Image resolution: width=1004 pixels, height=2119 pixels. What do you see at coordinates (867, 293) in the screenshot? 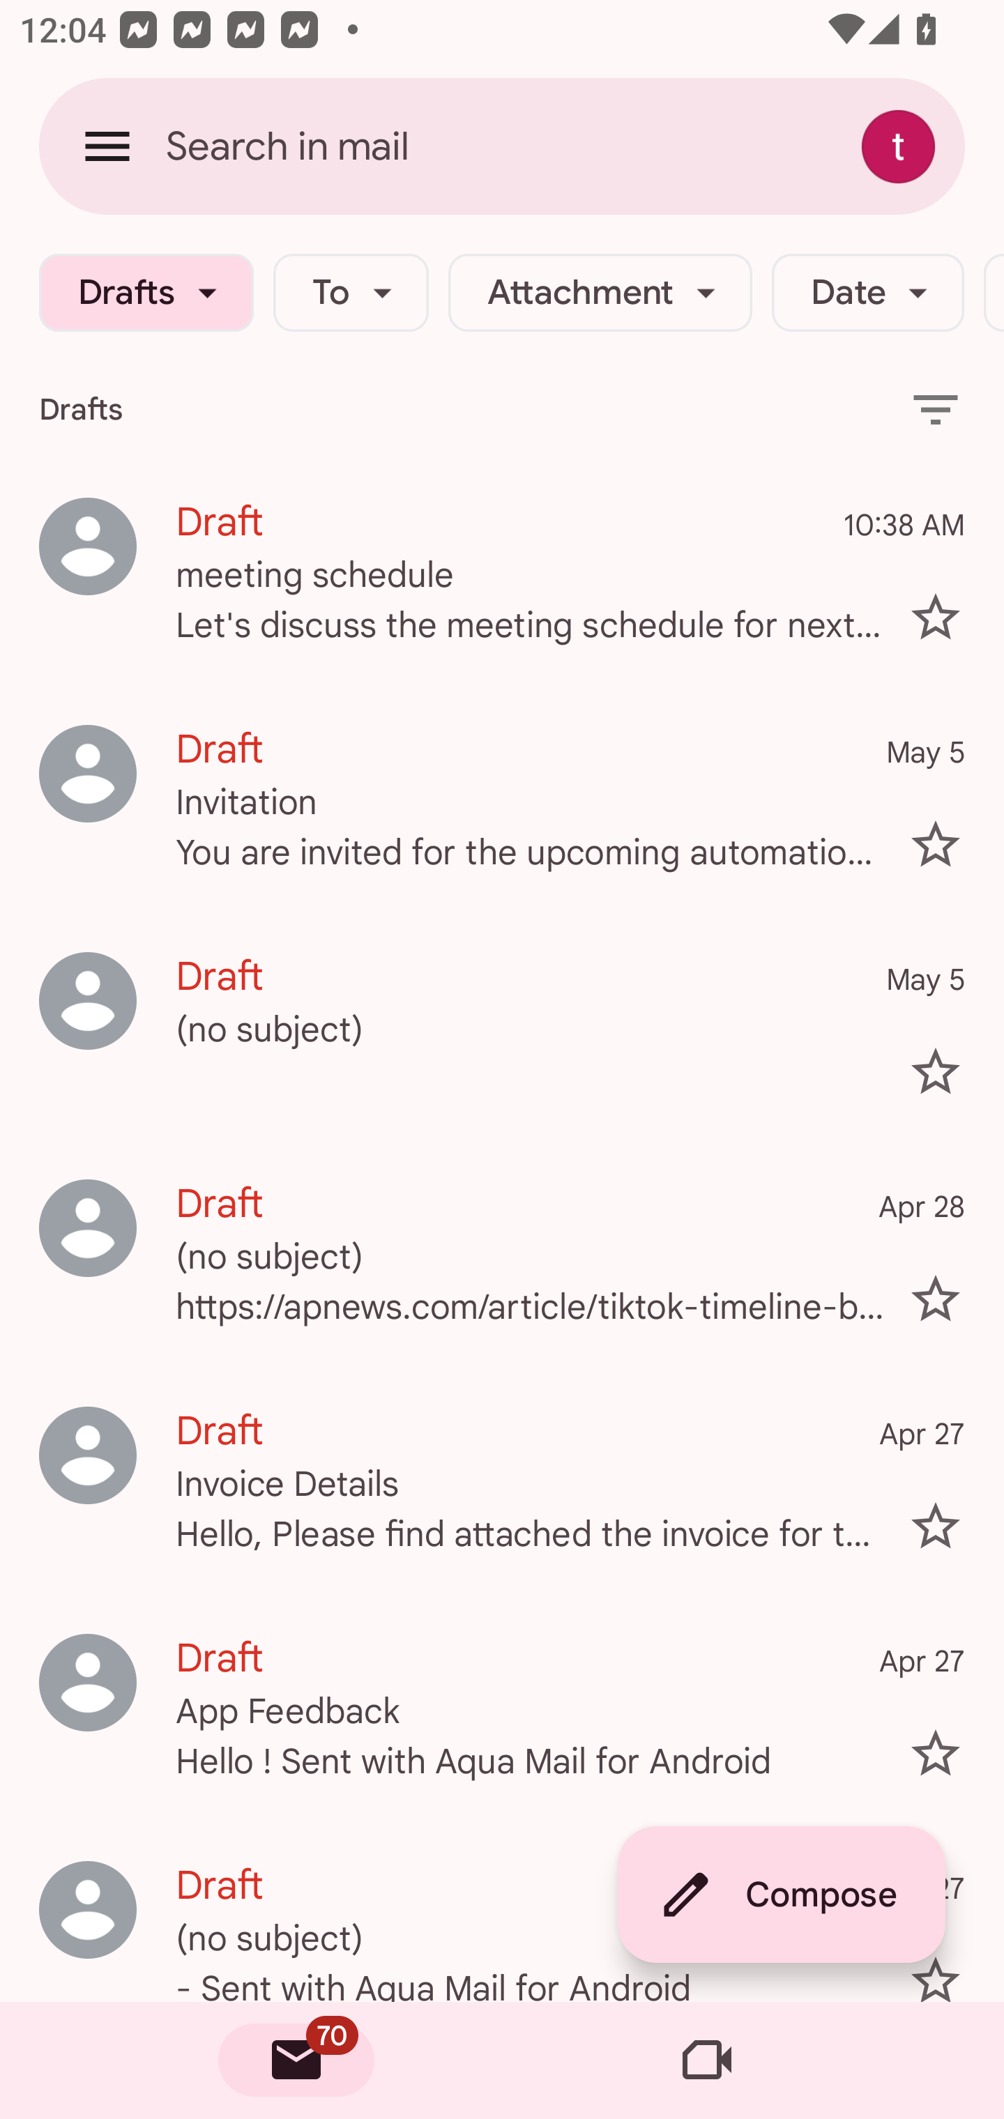
I see `Date` at bounding box center [867, 293].